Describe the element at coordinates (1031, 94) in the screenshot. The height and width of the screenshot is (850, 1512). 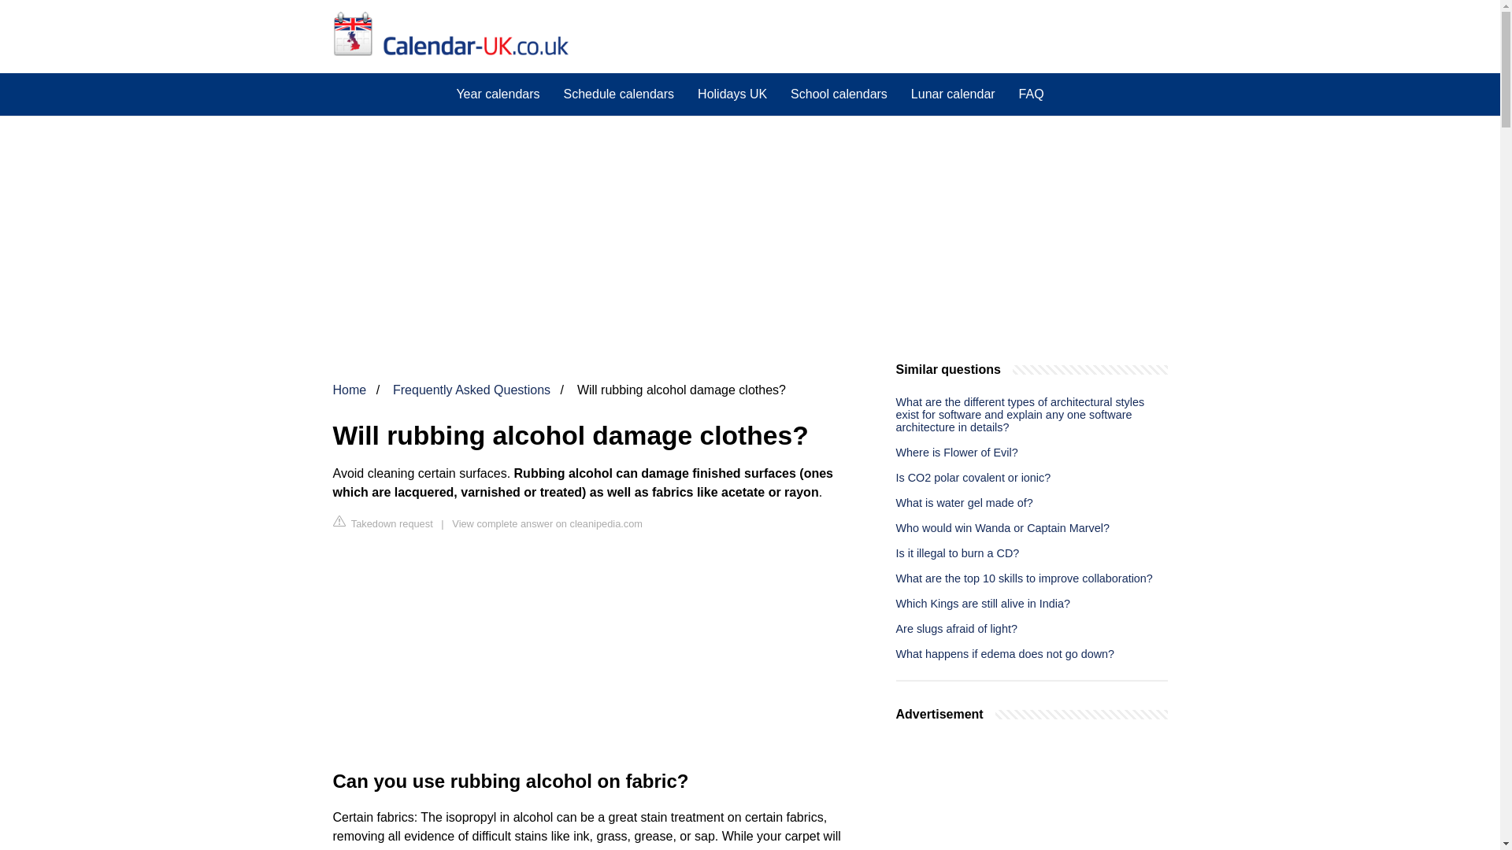
I see `FAQ` at that location.